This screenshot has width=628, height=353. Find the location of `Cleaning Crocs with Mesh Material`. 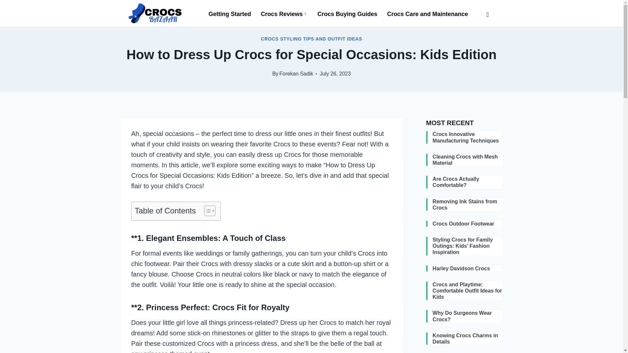

Cleaning Crocs with Mesh Material is located at coordinates (467, 160).